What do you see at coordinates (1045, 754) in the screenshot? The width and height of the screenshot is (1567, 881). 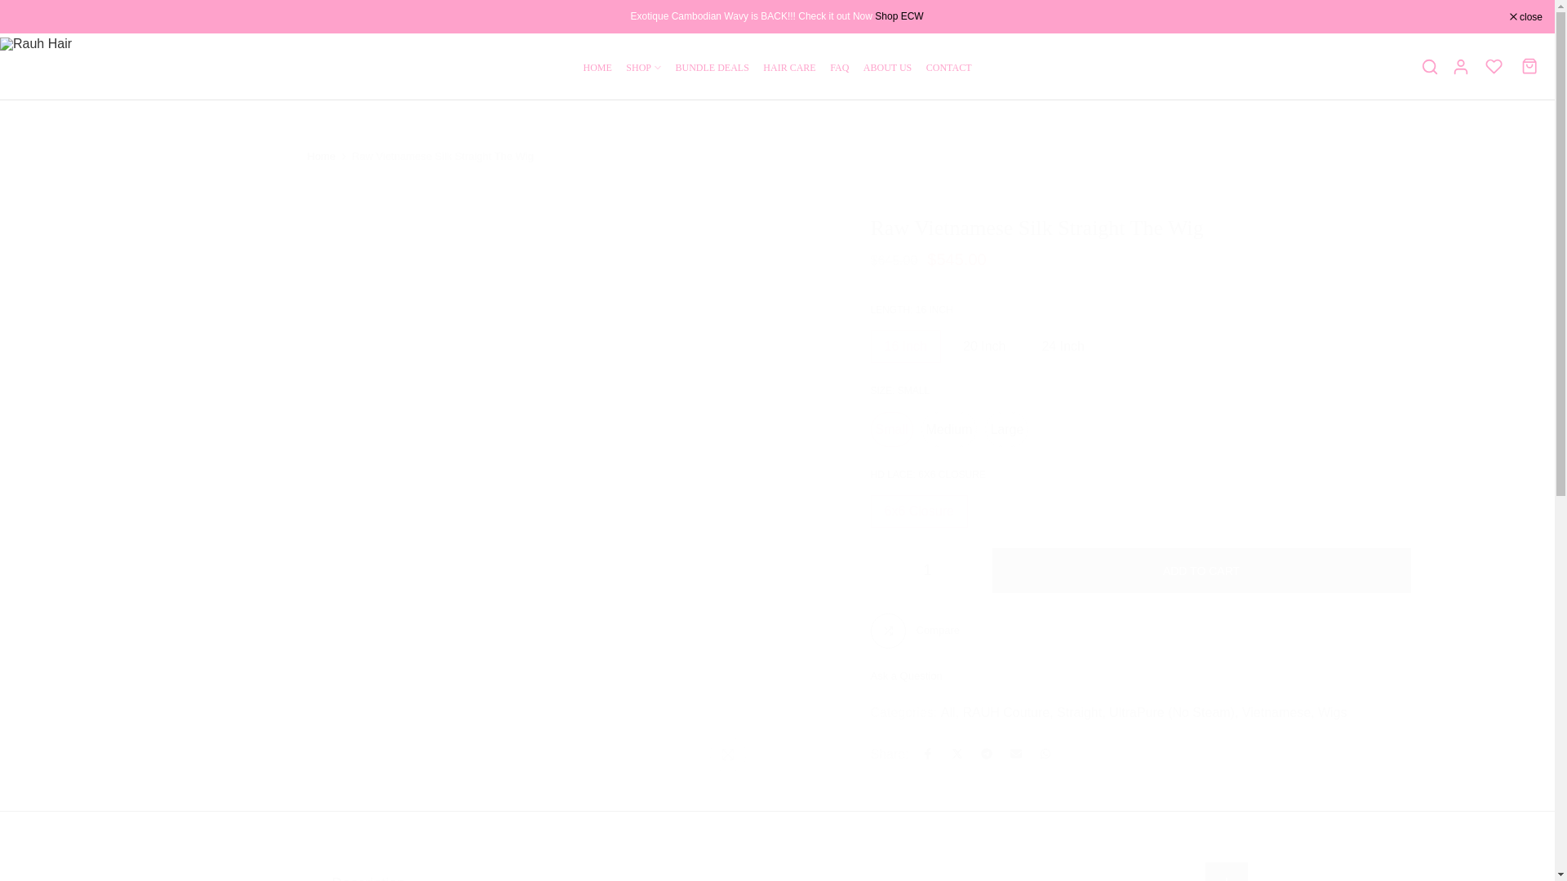 I see `Share on WhatsApp` at bounding box center [1045, 754].